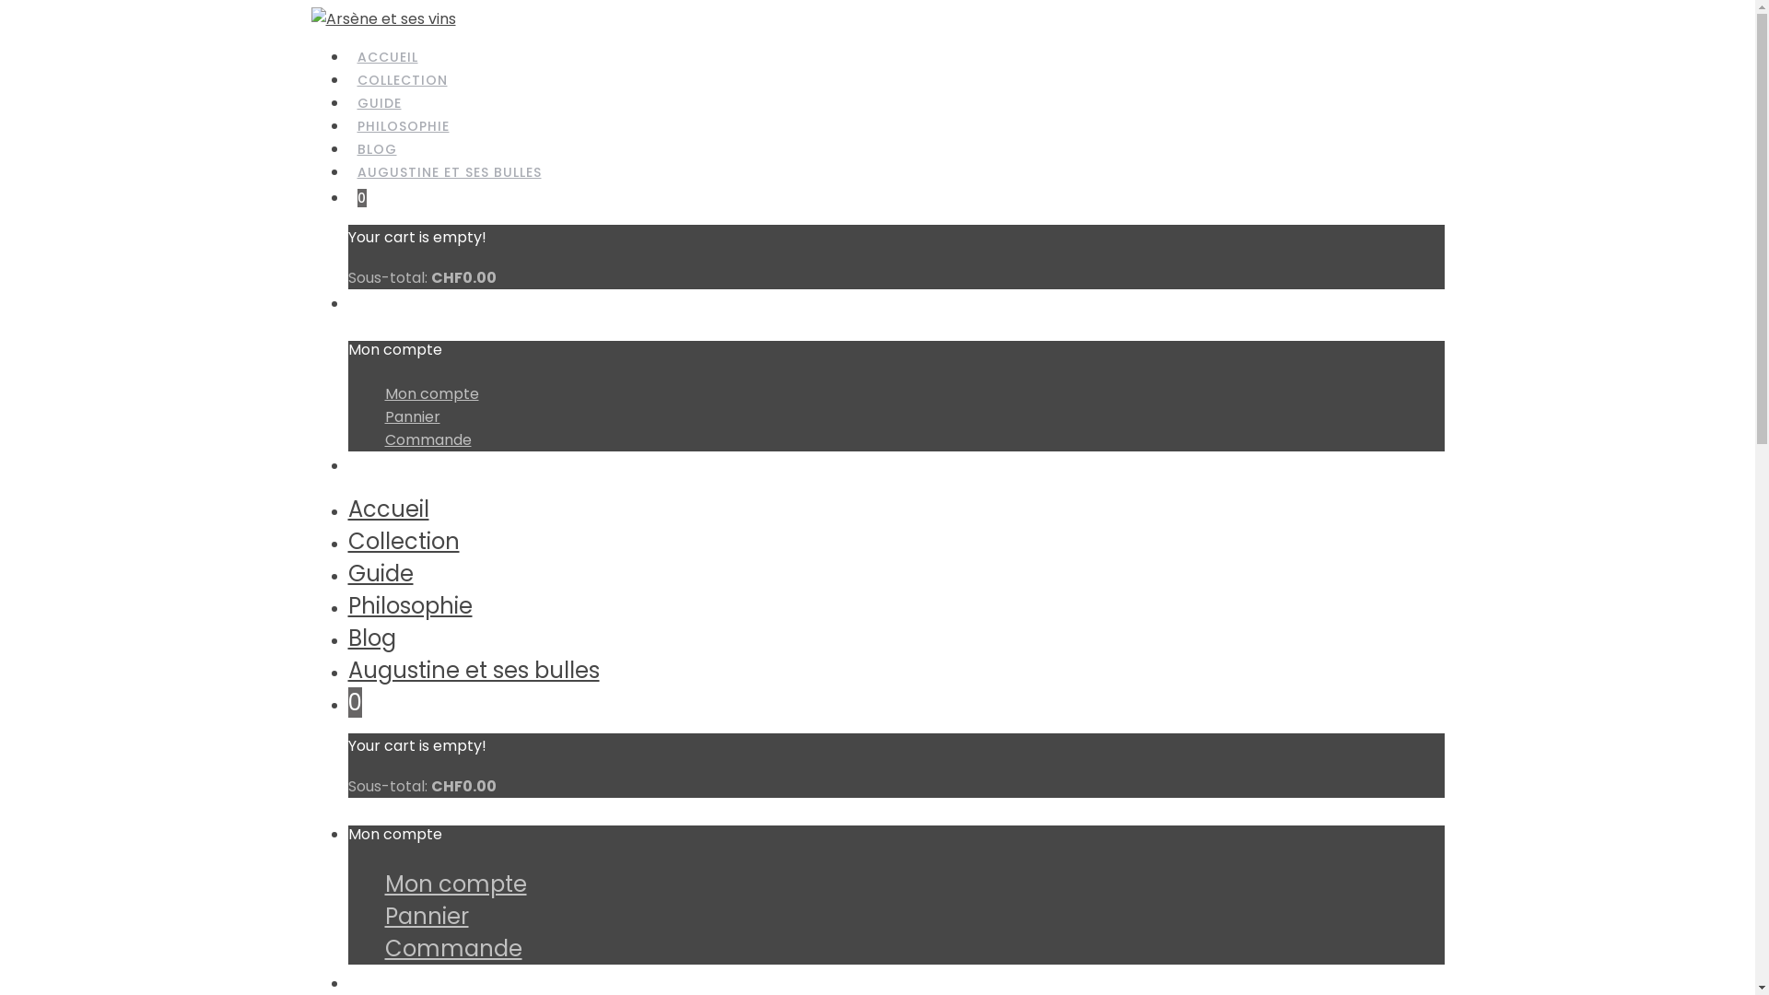 This screenshot has height=995, width=1769. Describe the element at coordinates (372, 638) in the screenshot. I see `Blog` at that location.